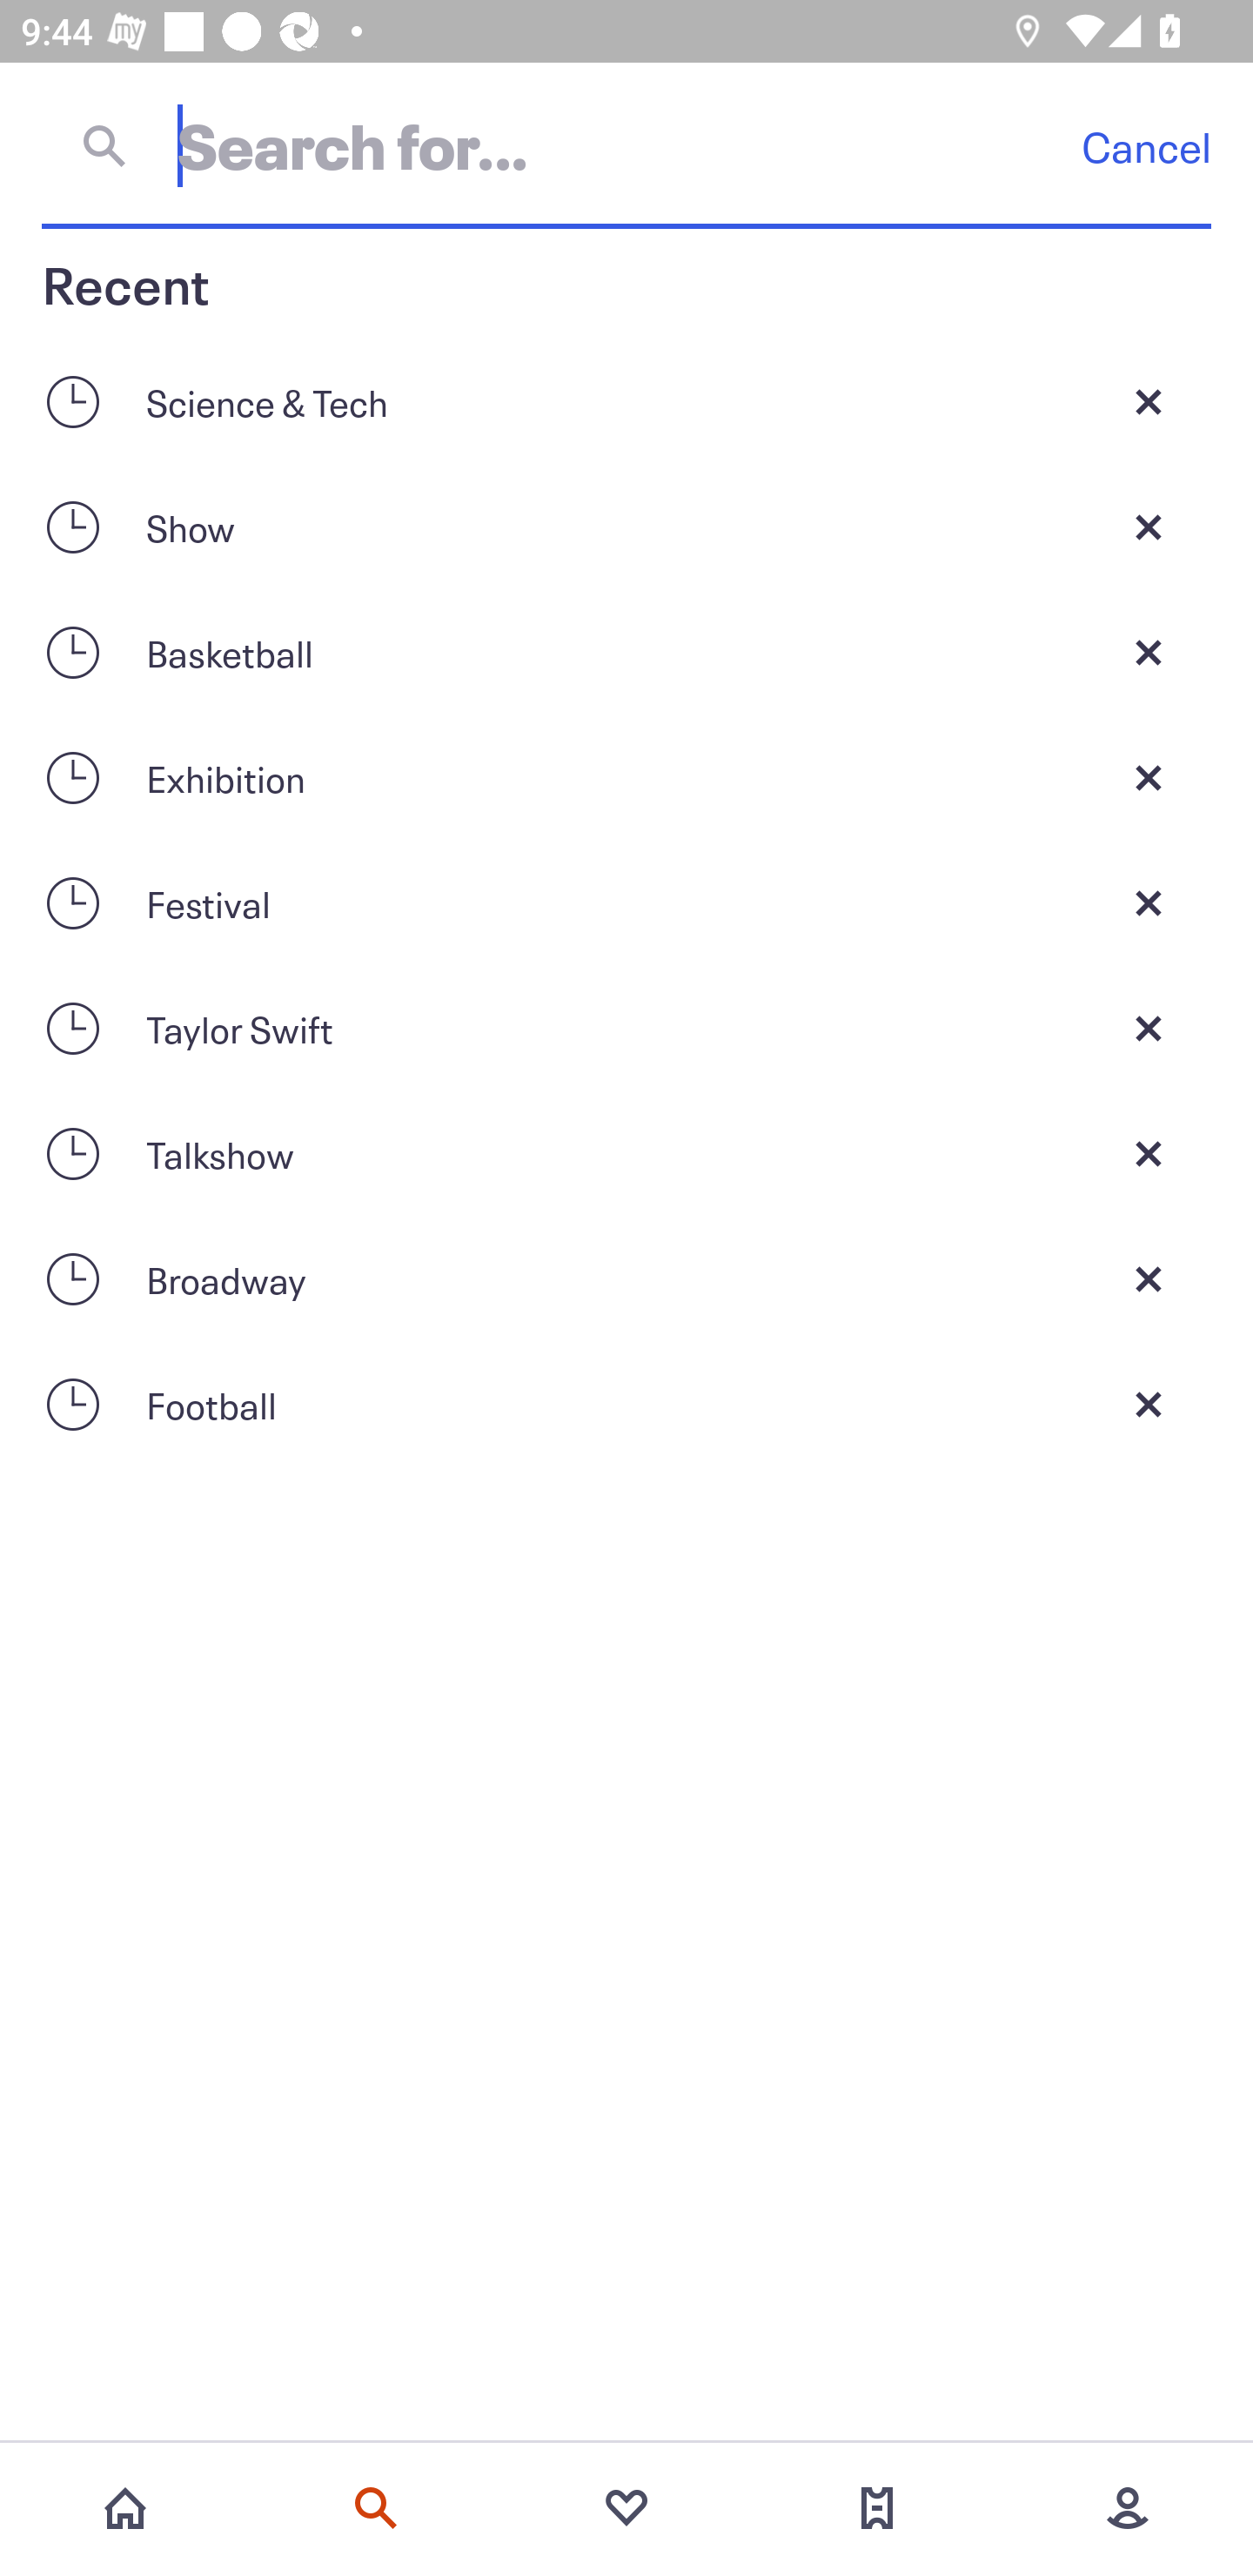 The height and width of the screenshot is (2576, 1253). What do you see at coordinates (626, 1279) in the screenshot?
I see `Broadway Close current screen` at bounding box center [626, 1279].